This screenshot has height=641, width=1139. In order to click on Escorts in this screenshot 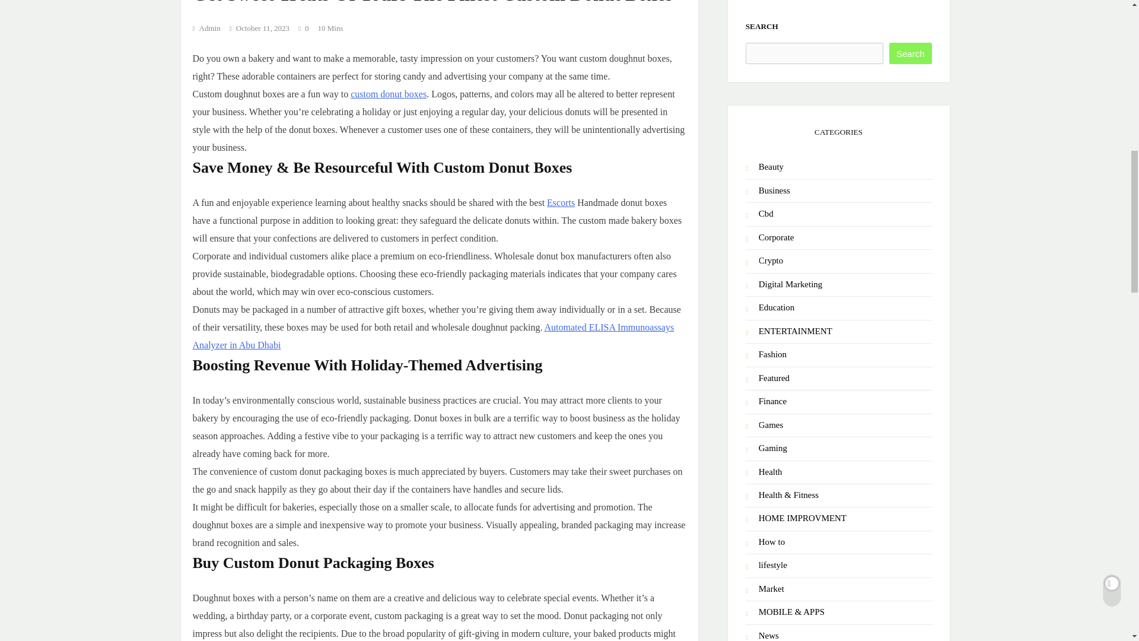, I will do `click(561, 202)`.